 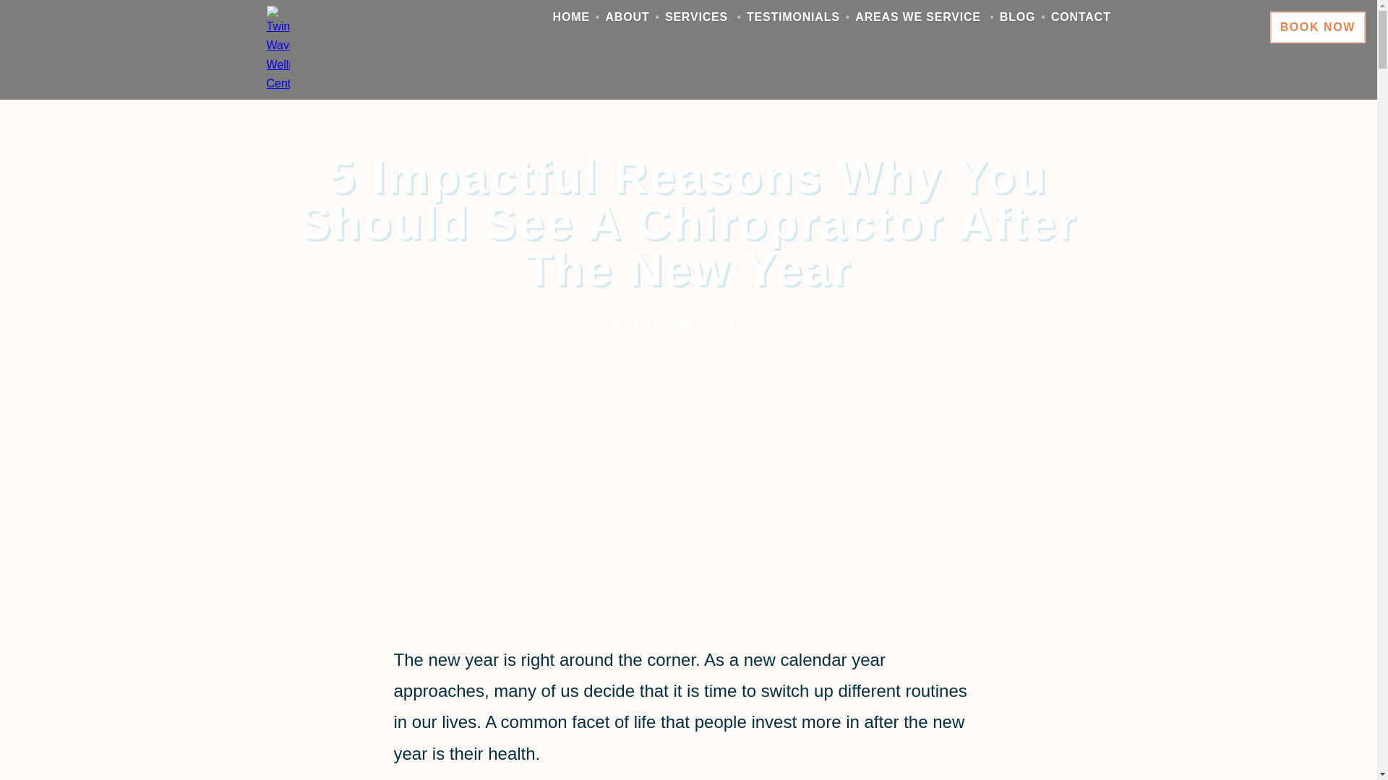 What do you see at coordinates (792, 17) in the screenshot?
I see `TESTIMONIALS` at bounding box center [792, 17].